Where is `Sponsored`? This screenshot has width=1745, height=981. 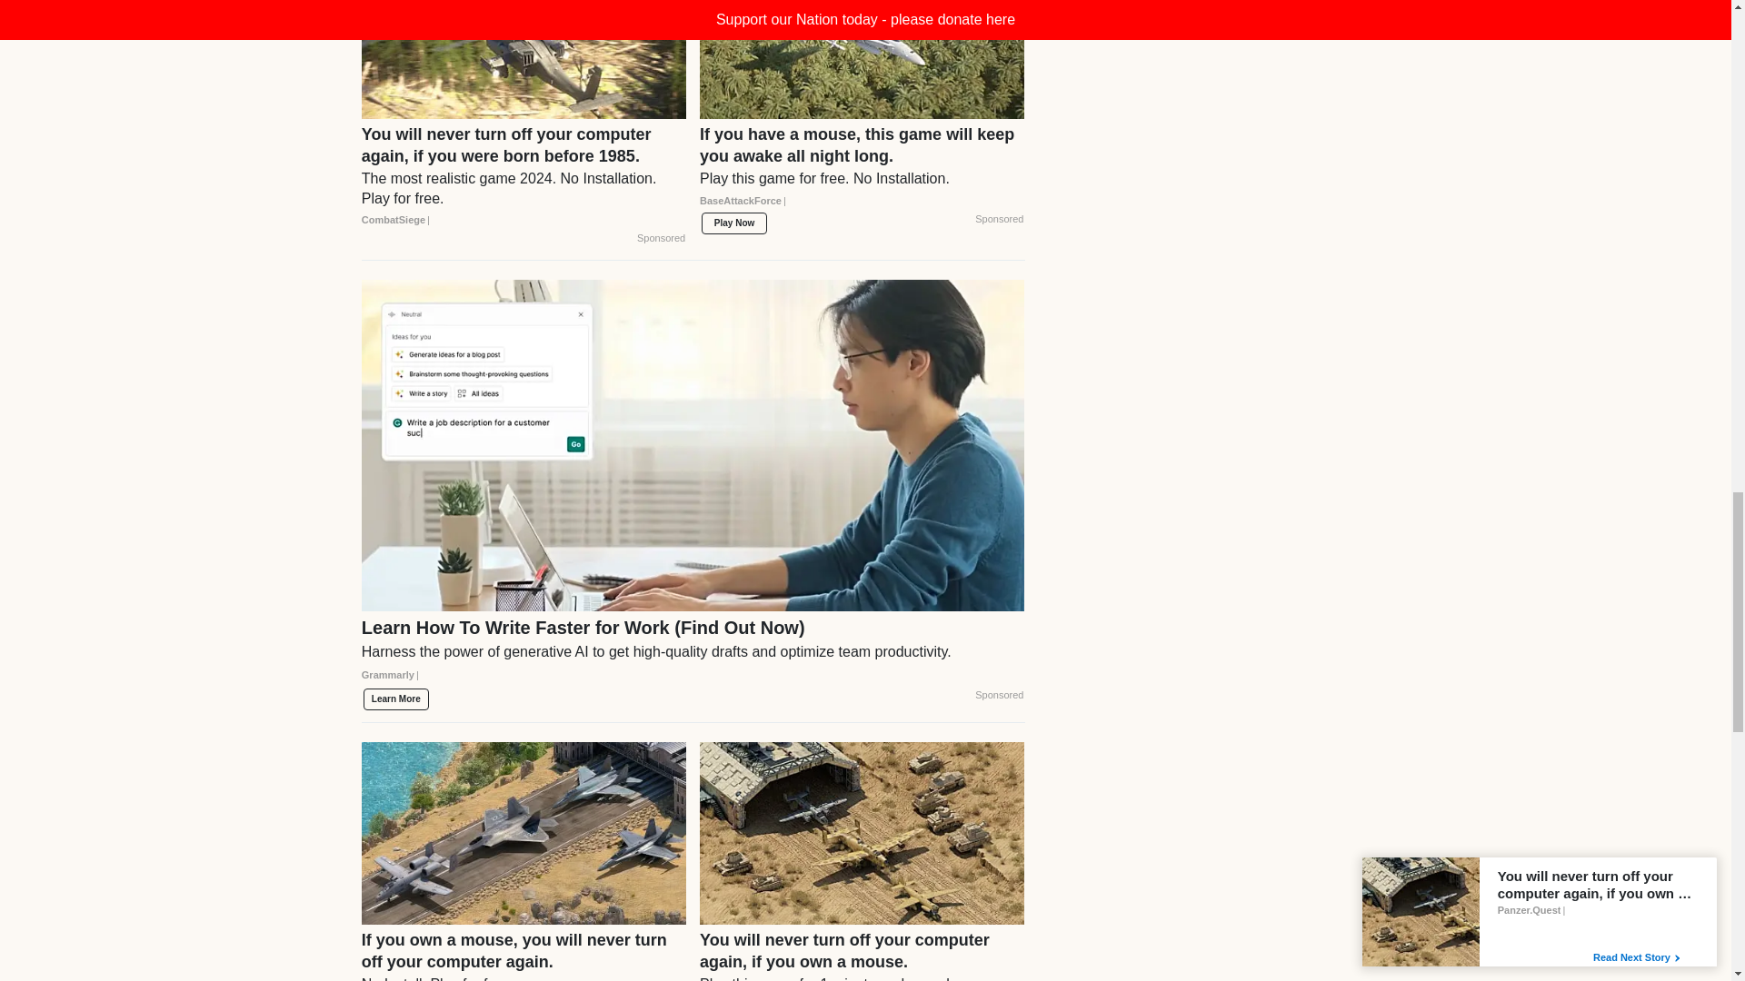 Sponsored is located at coordinates (999, 220).